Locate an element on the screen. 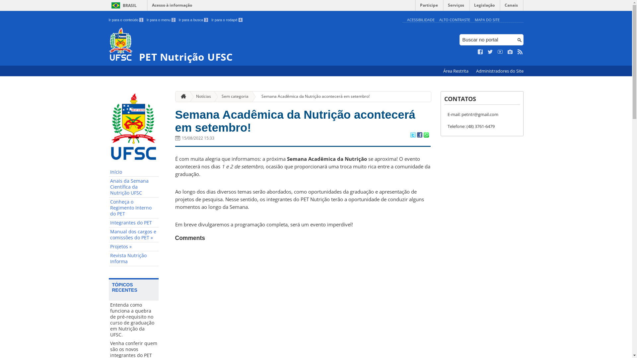 Image resolution: width=637 pixels, height=358 pixels. Integrantes do PET is located at coordinates (134, 223).